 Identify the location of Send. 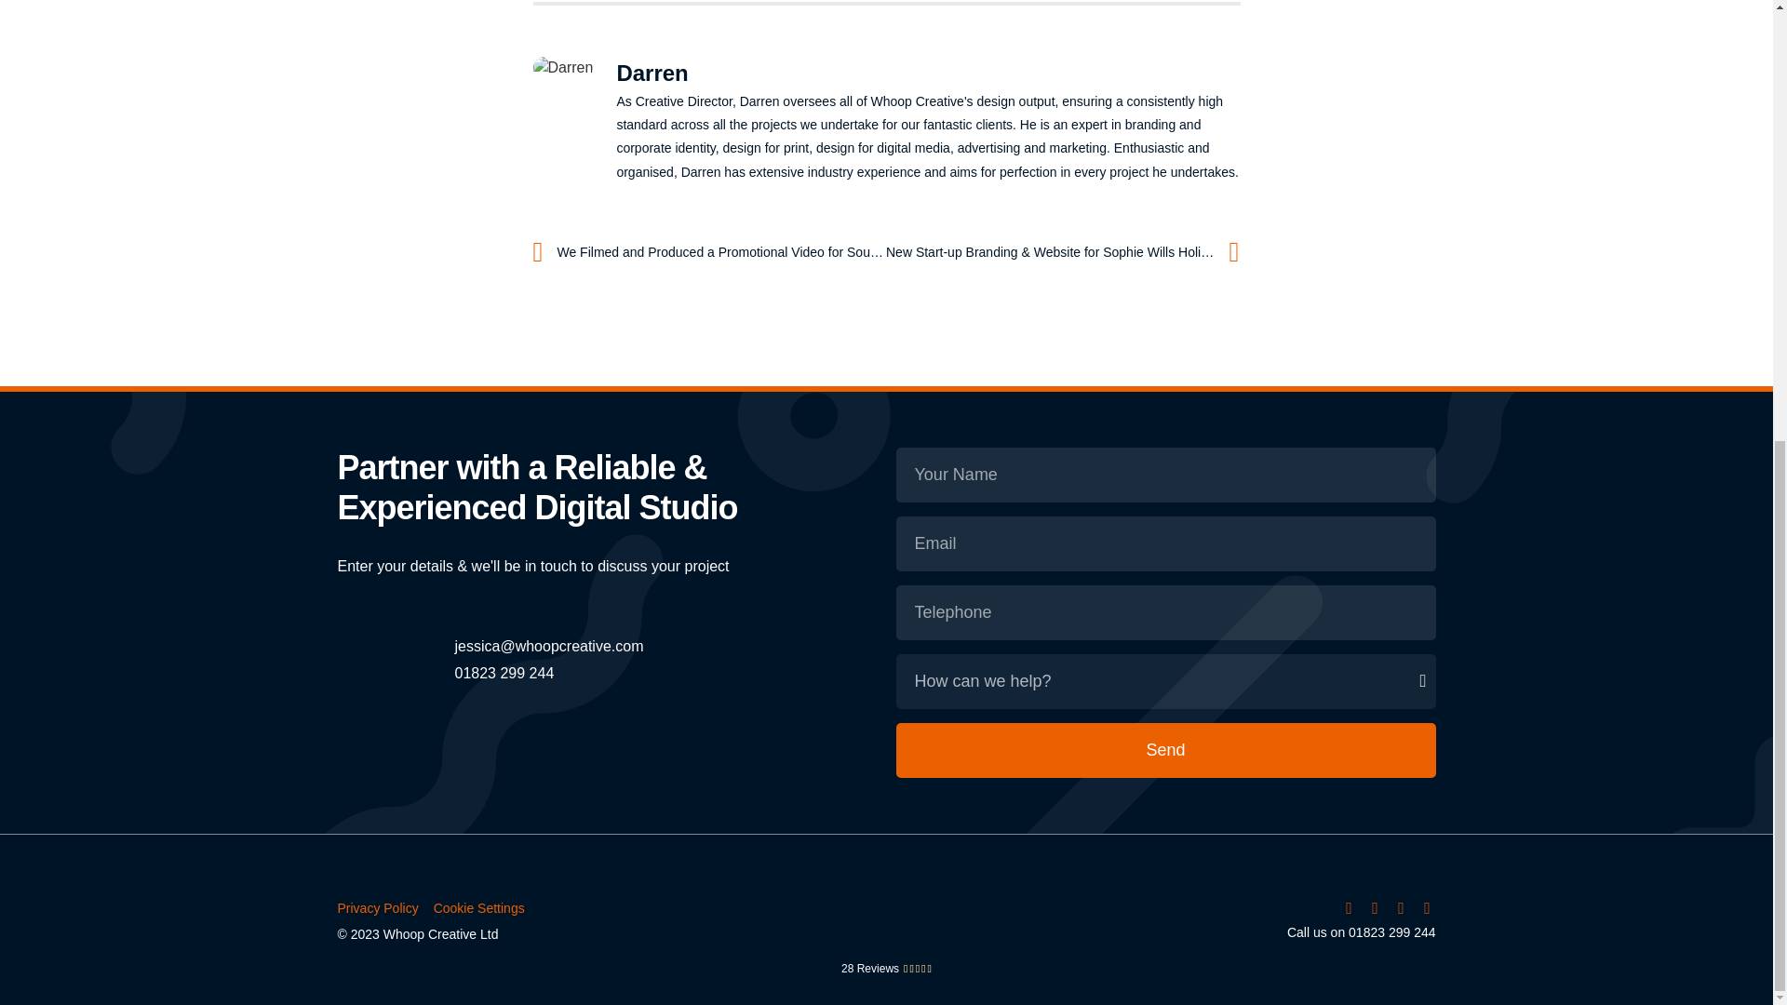
(1164, 750).